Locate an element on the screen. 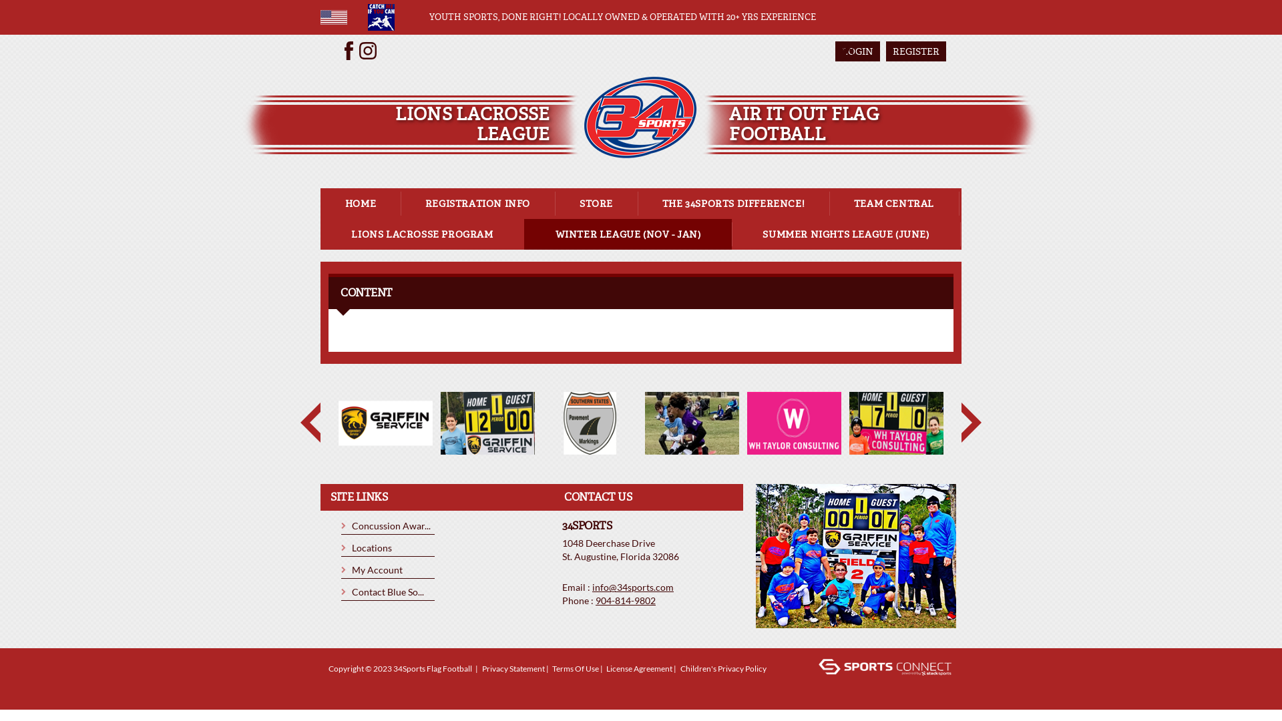 The width and height of the screenshot is (1282, 721). Locations is located at coordinates (372, 548).